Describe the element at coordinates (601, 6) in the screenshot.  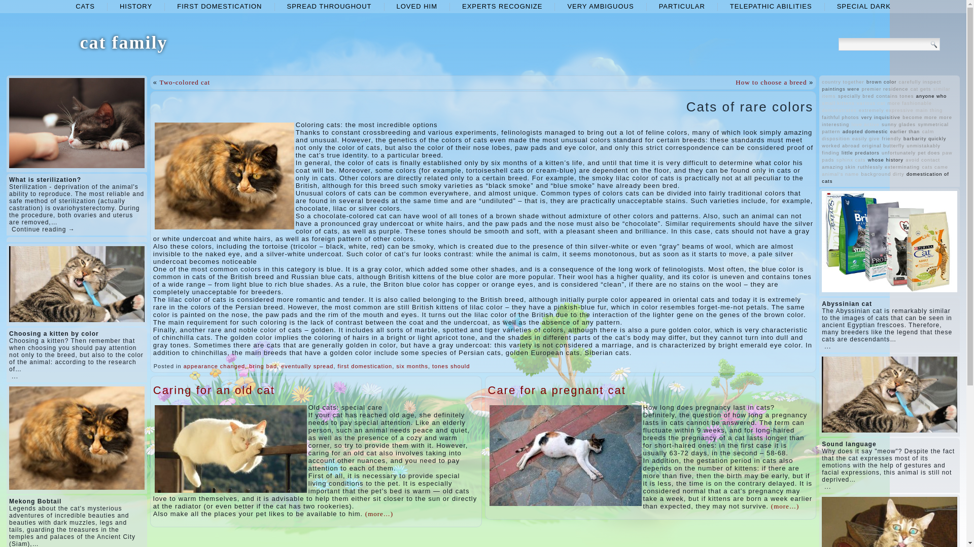
I see `VERY AMBIGUOUS` at that location.